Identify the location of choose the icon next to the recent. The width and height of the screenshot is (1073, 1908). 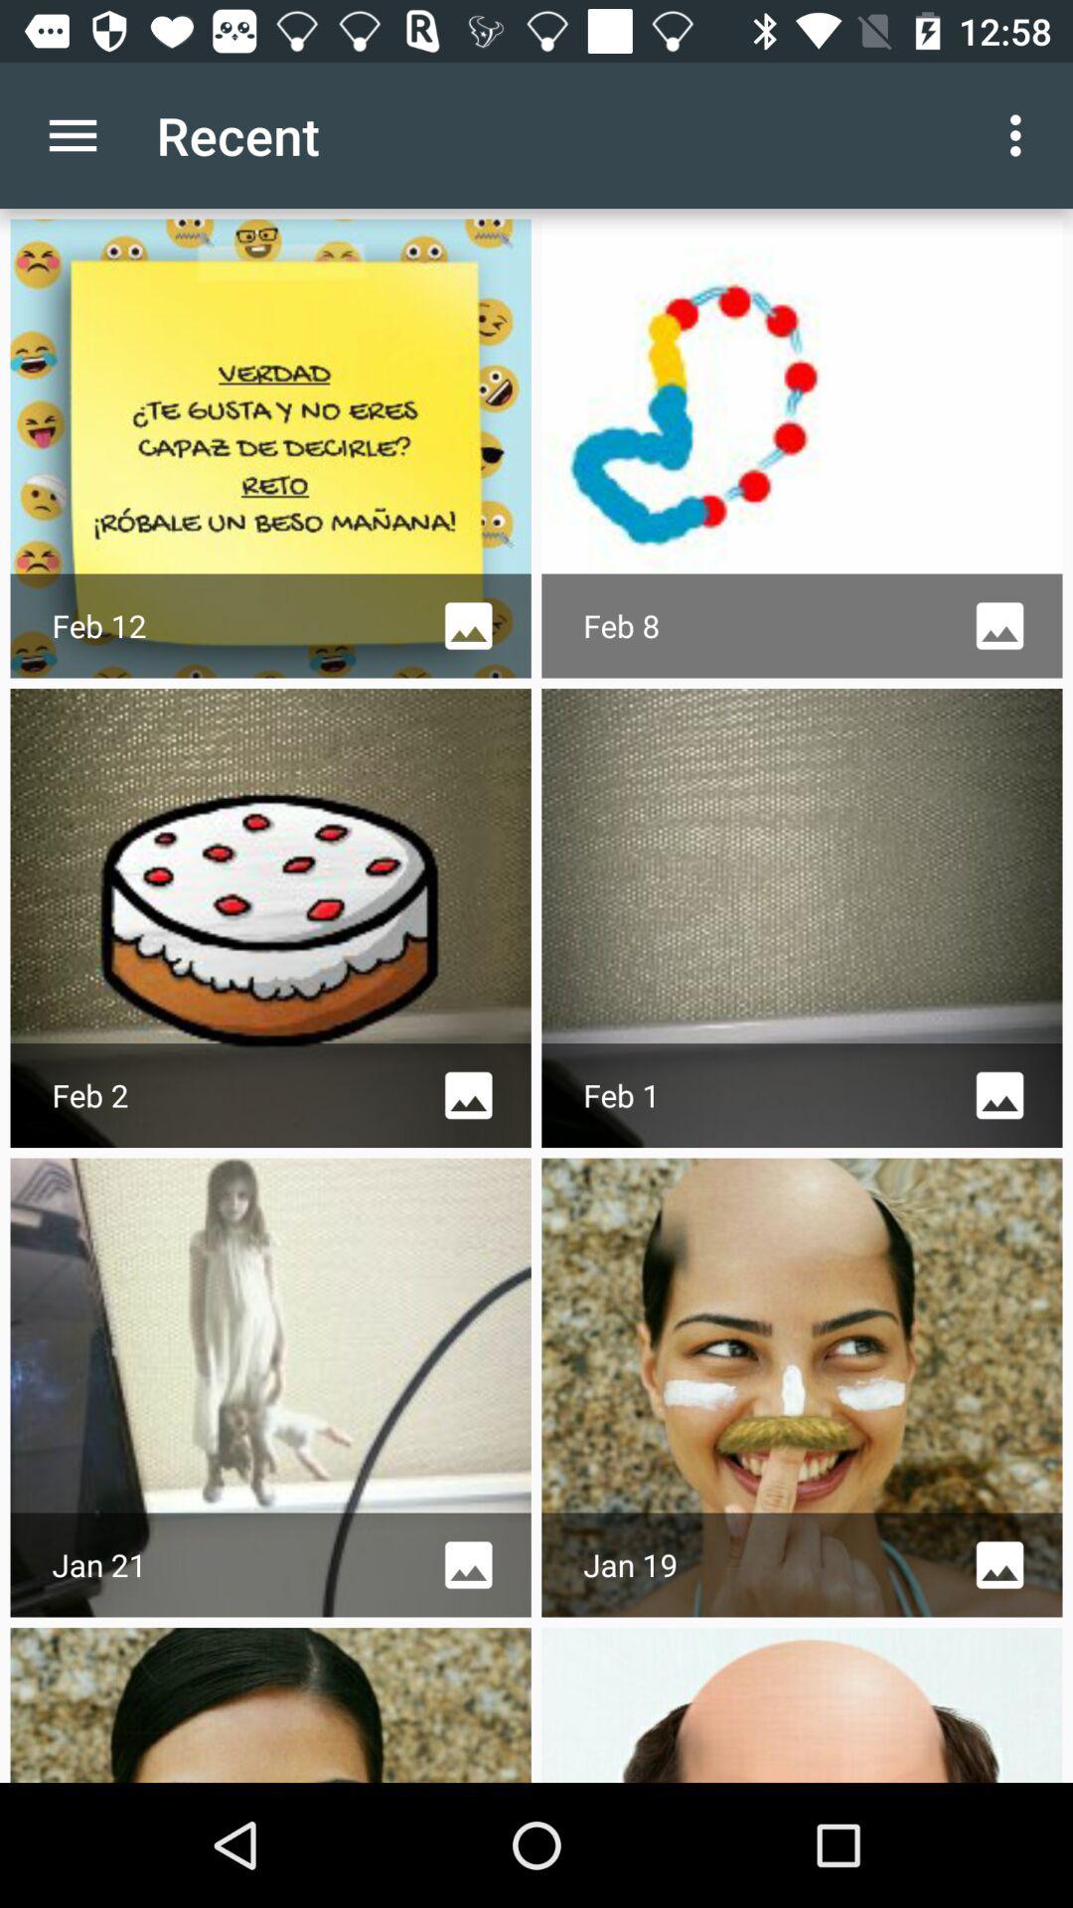
(73, 135).